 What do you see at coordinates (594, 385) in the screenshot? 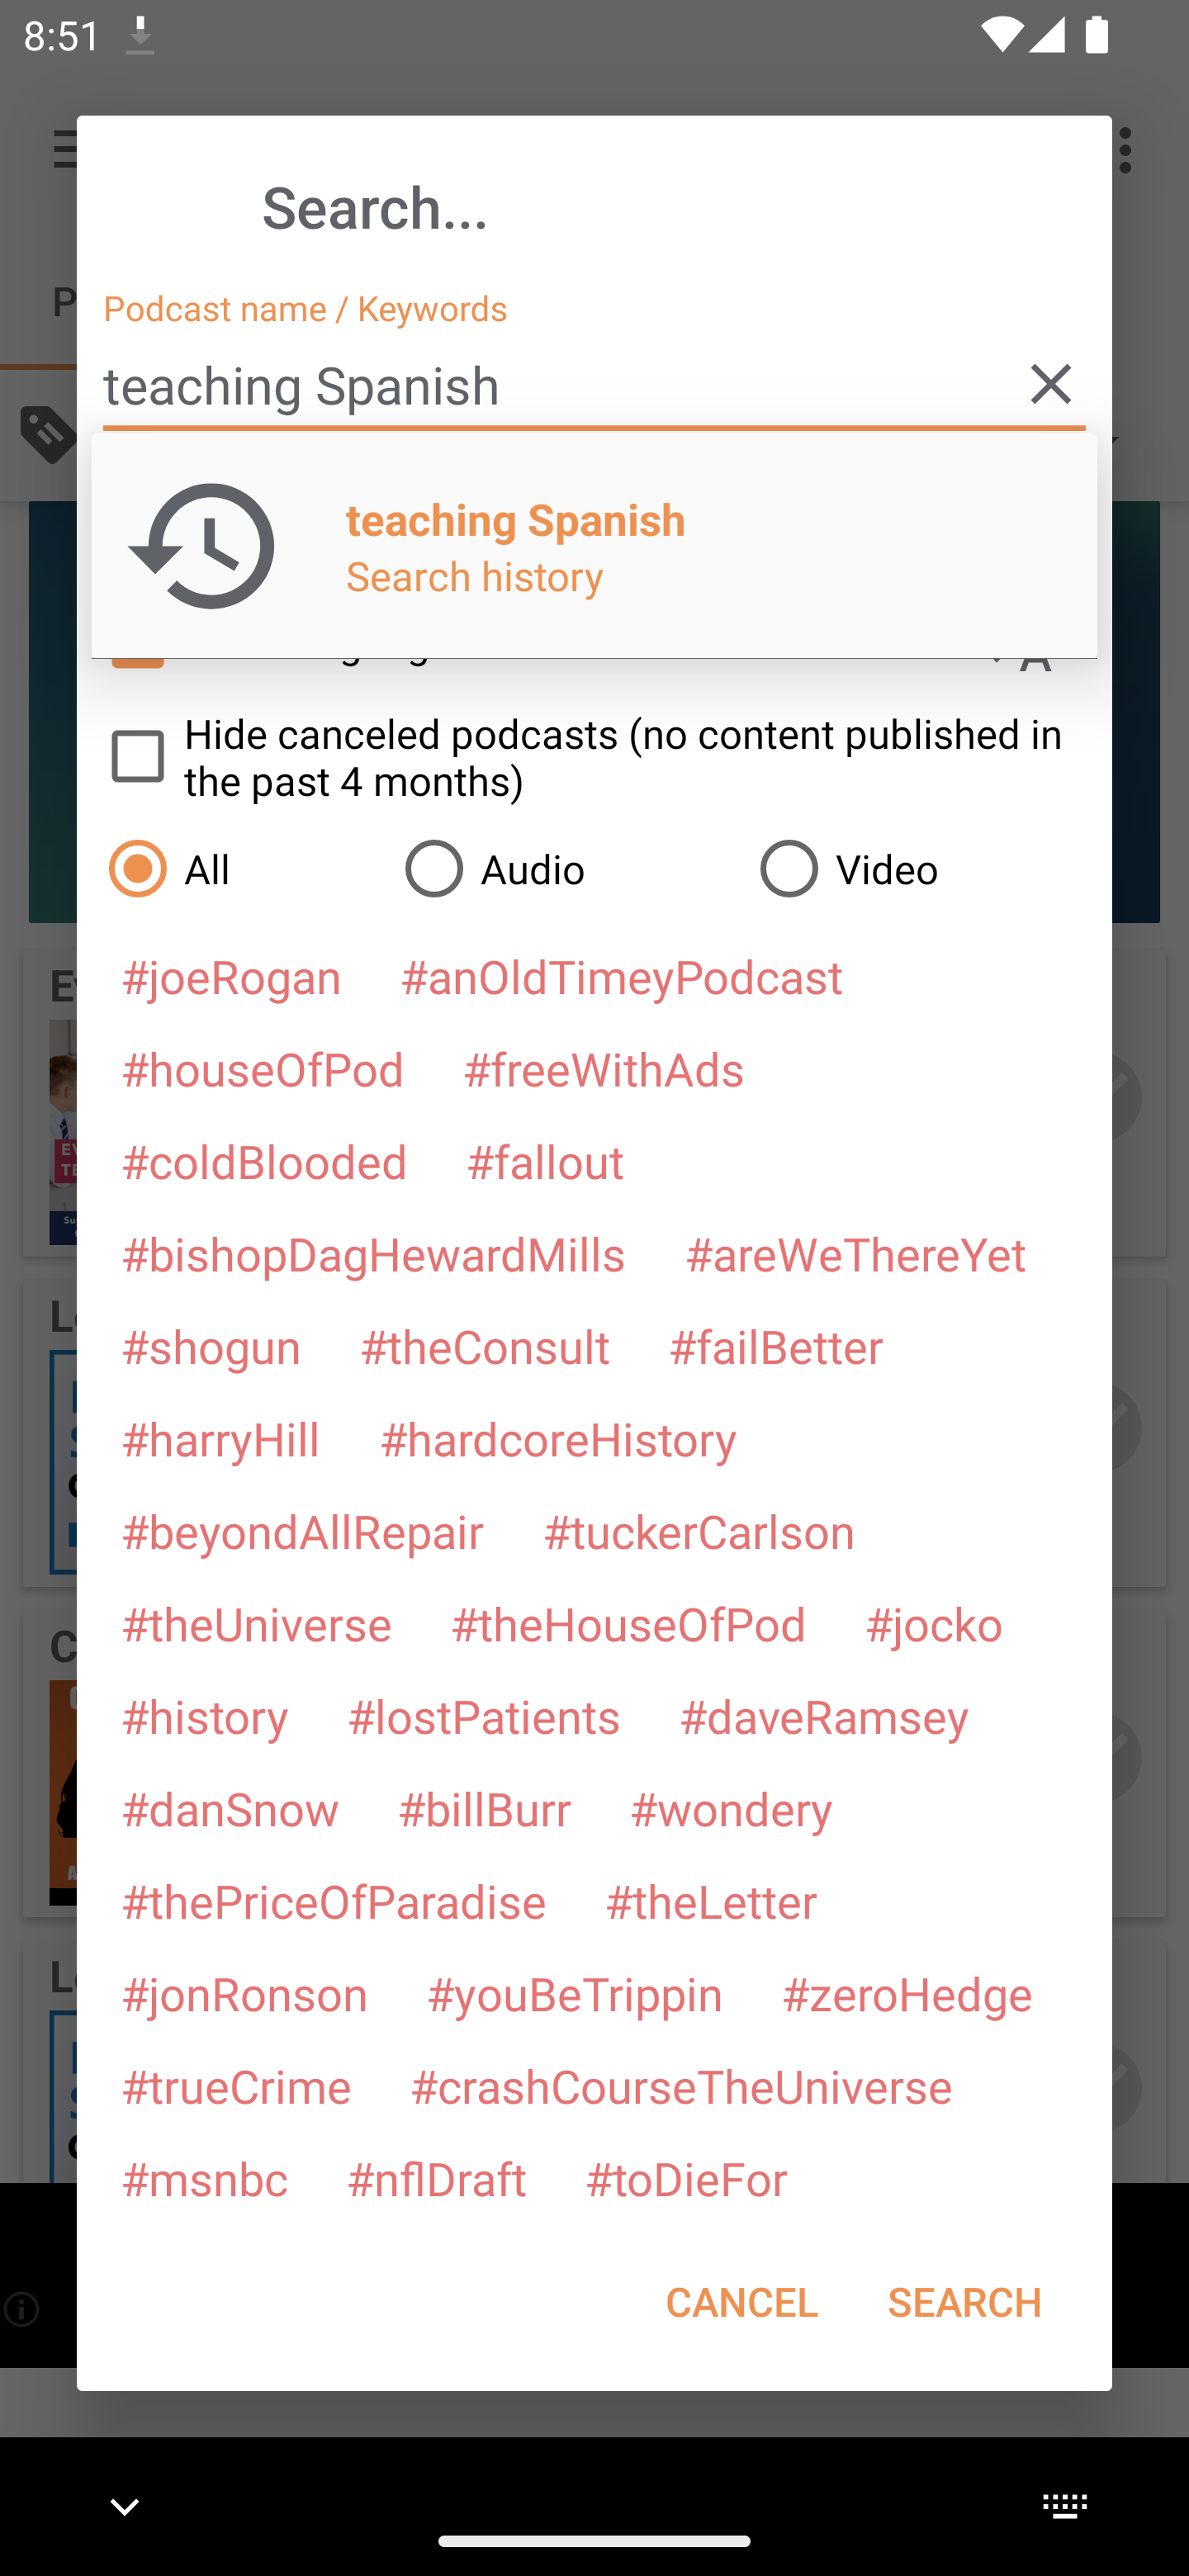
I see `teaching Spanish` at bounding box center [594, 385].